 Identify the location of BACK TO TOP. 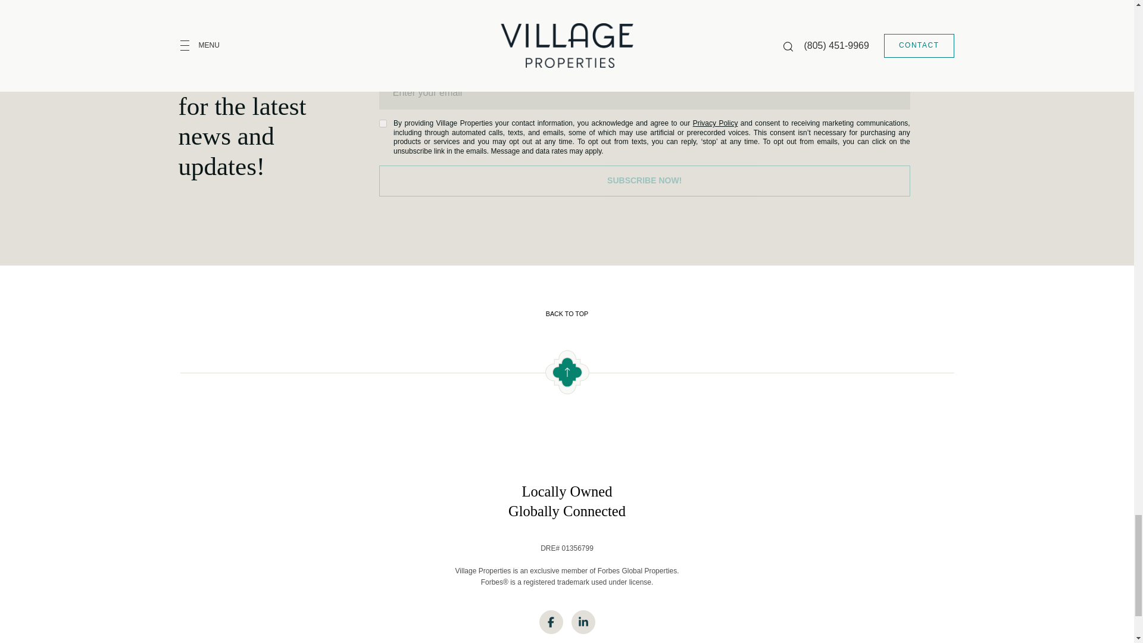
(566, 314).